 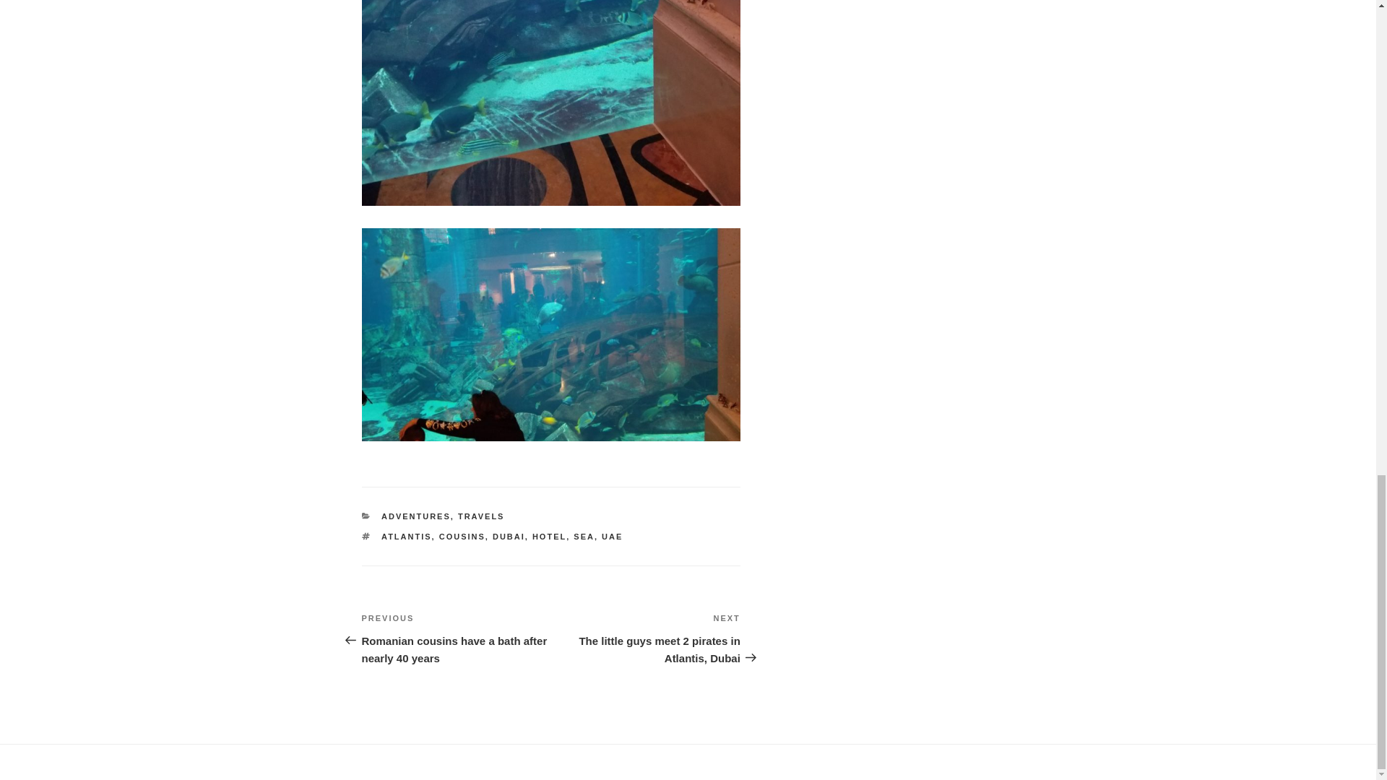 What do you see at coordinates (549, 536) in the screenshot?
I see `HOTEL` at bounding box center [549, 536].